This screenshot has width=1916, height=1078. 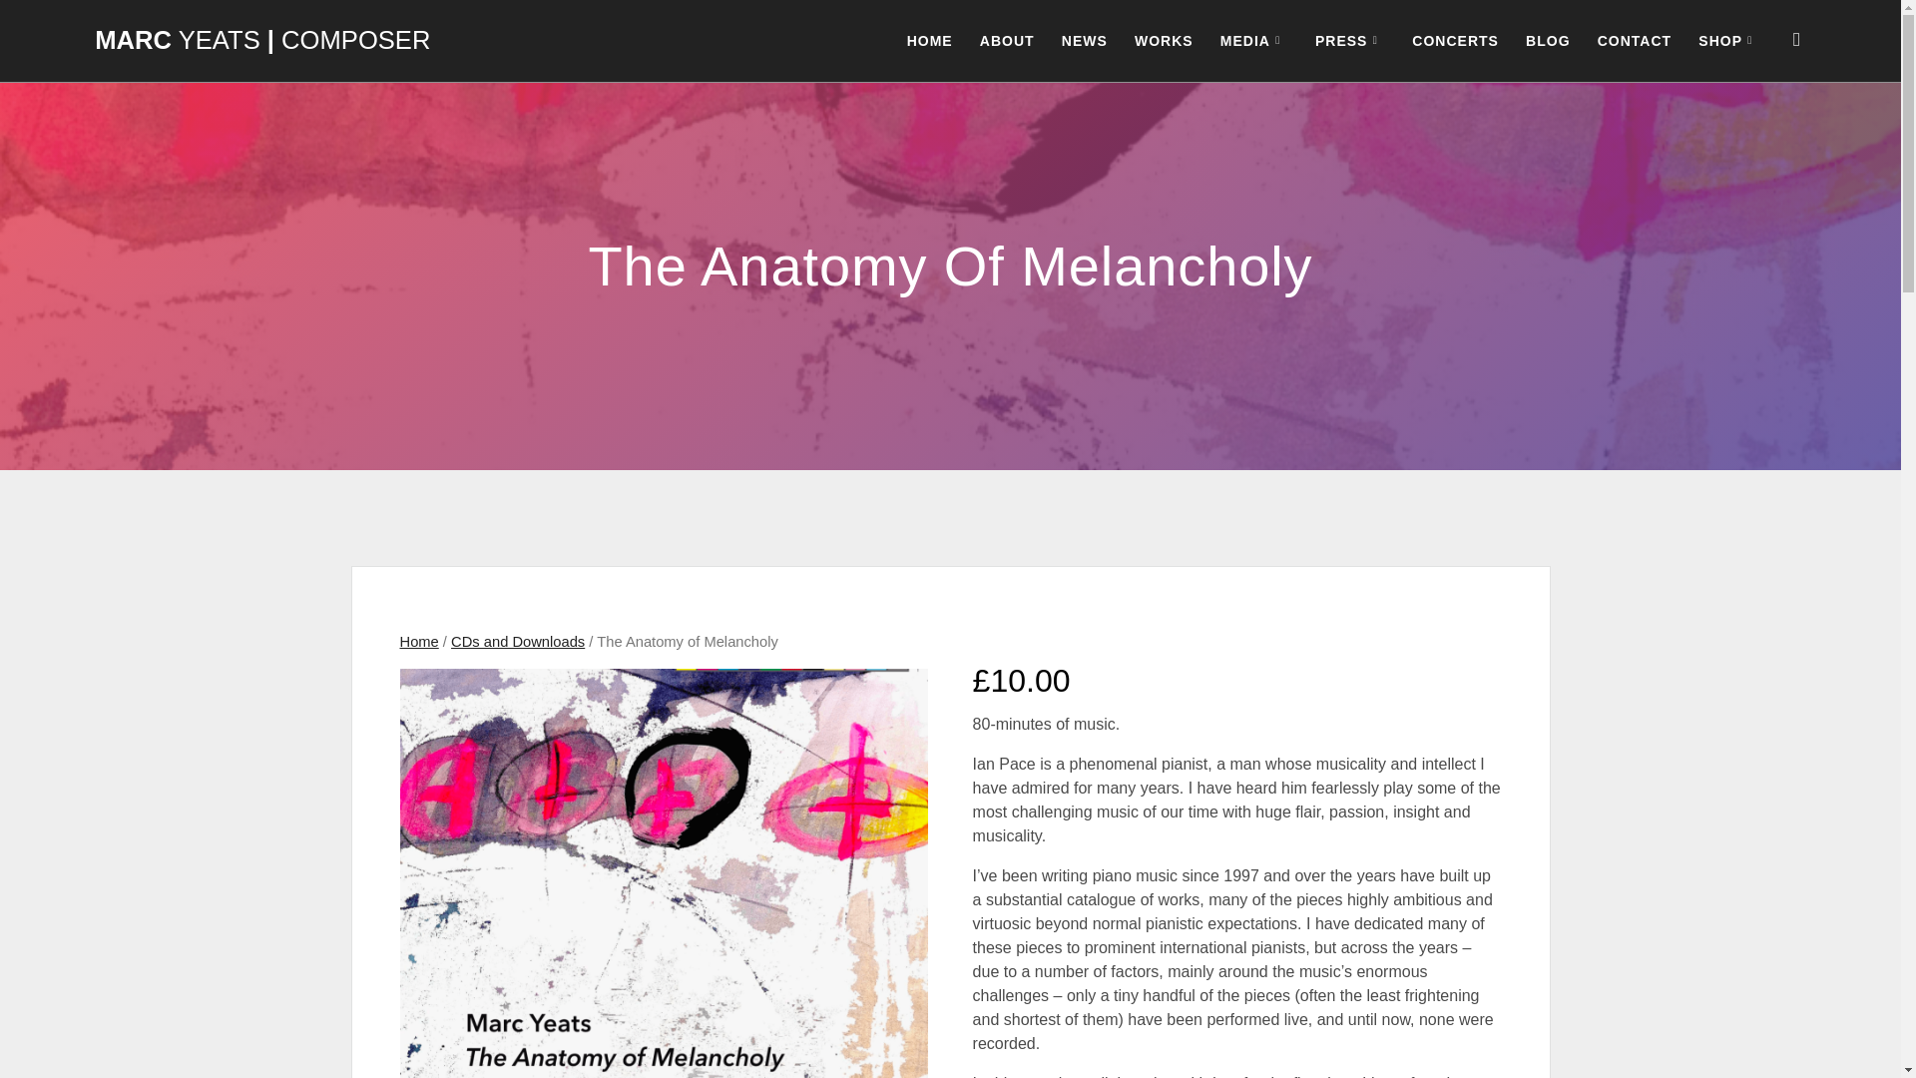 What do you see at coordinates (1547, 40) in the screenshot?
I see `BLOG` at bounding box center [1547, 40].